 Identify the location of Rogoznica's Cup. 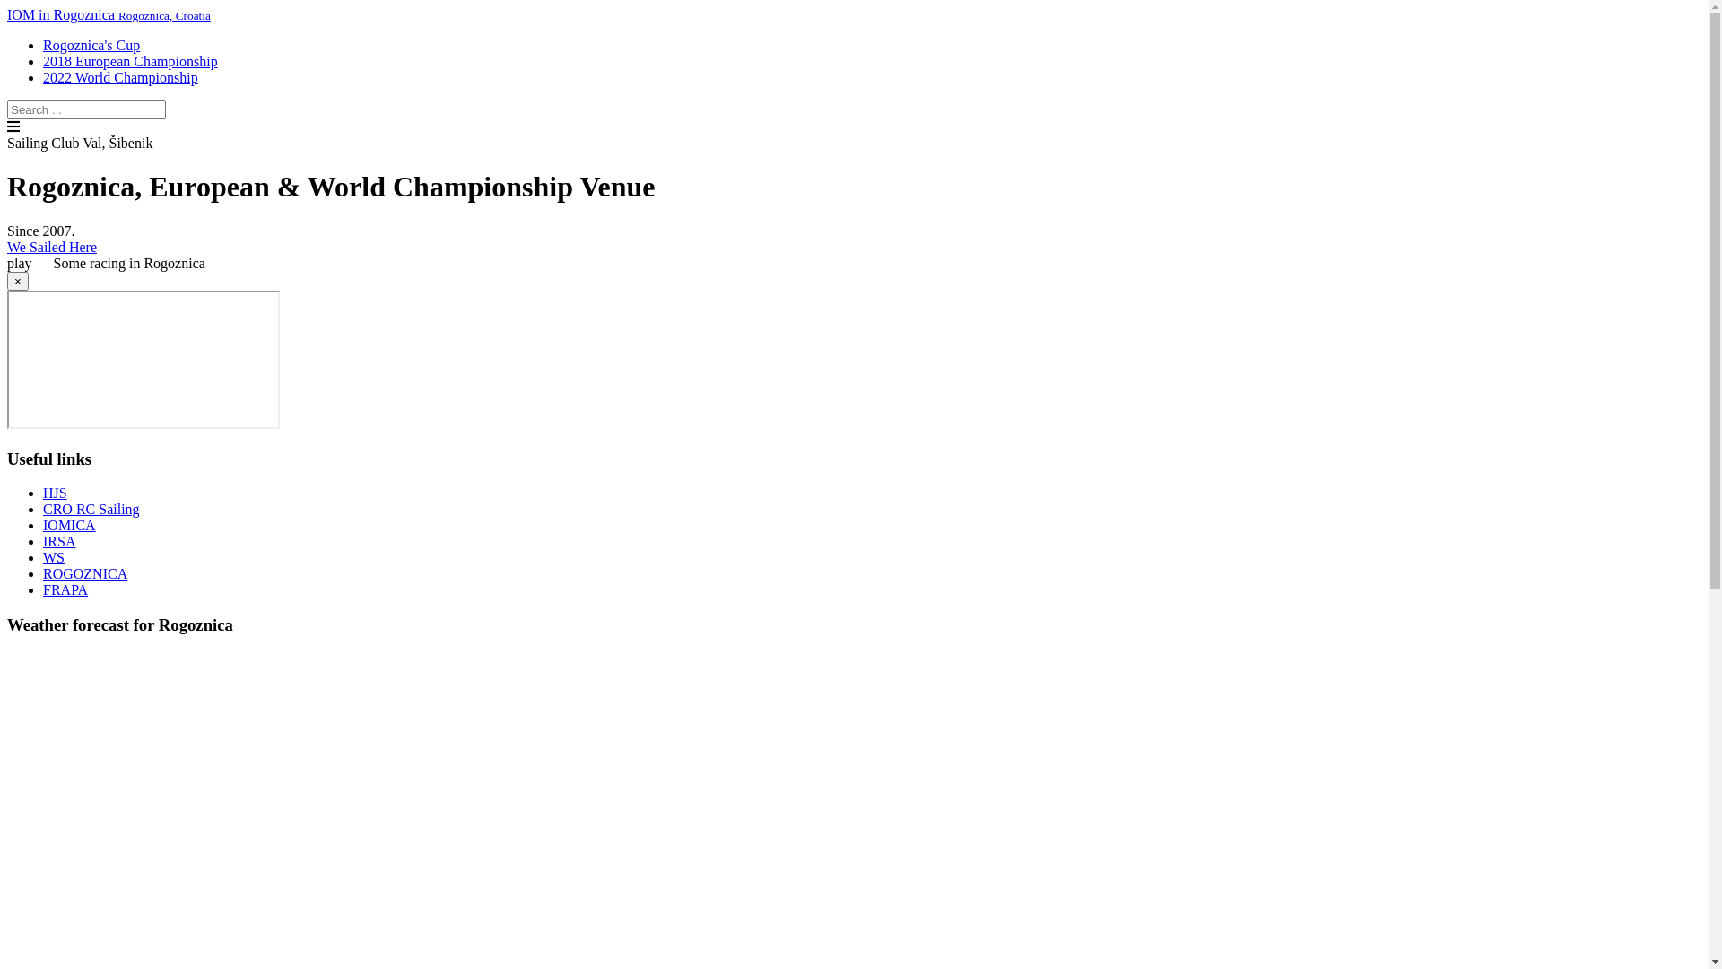
(91, 45).